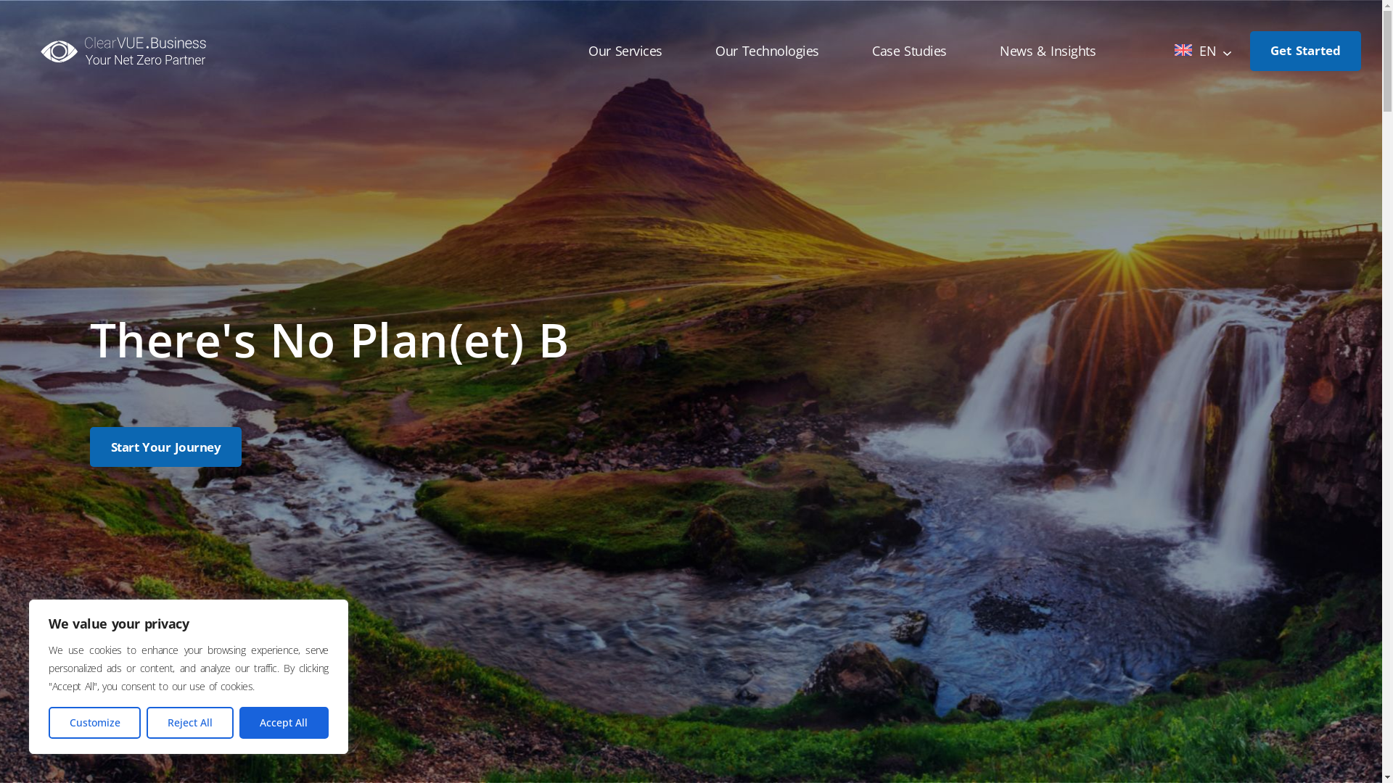 This screenshot has width=1393, height=783. Describe the element at coordinates (768, 51) in the screenshot. I see `Our Technologies` at that location.